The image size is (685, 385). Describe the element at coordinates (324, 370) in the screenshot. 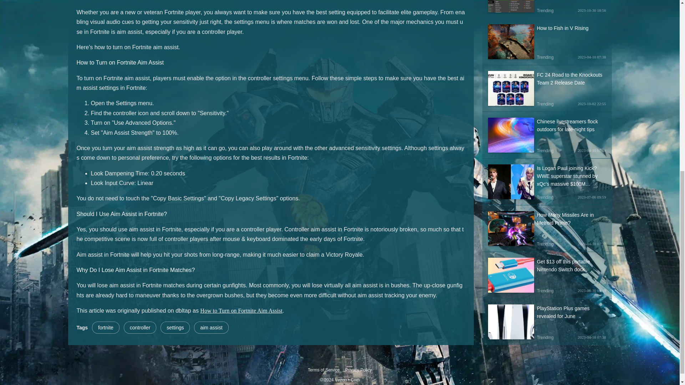

I see `Terms of Service` at that location.